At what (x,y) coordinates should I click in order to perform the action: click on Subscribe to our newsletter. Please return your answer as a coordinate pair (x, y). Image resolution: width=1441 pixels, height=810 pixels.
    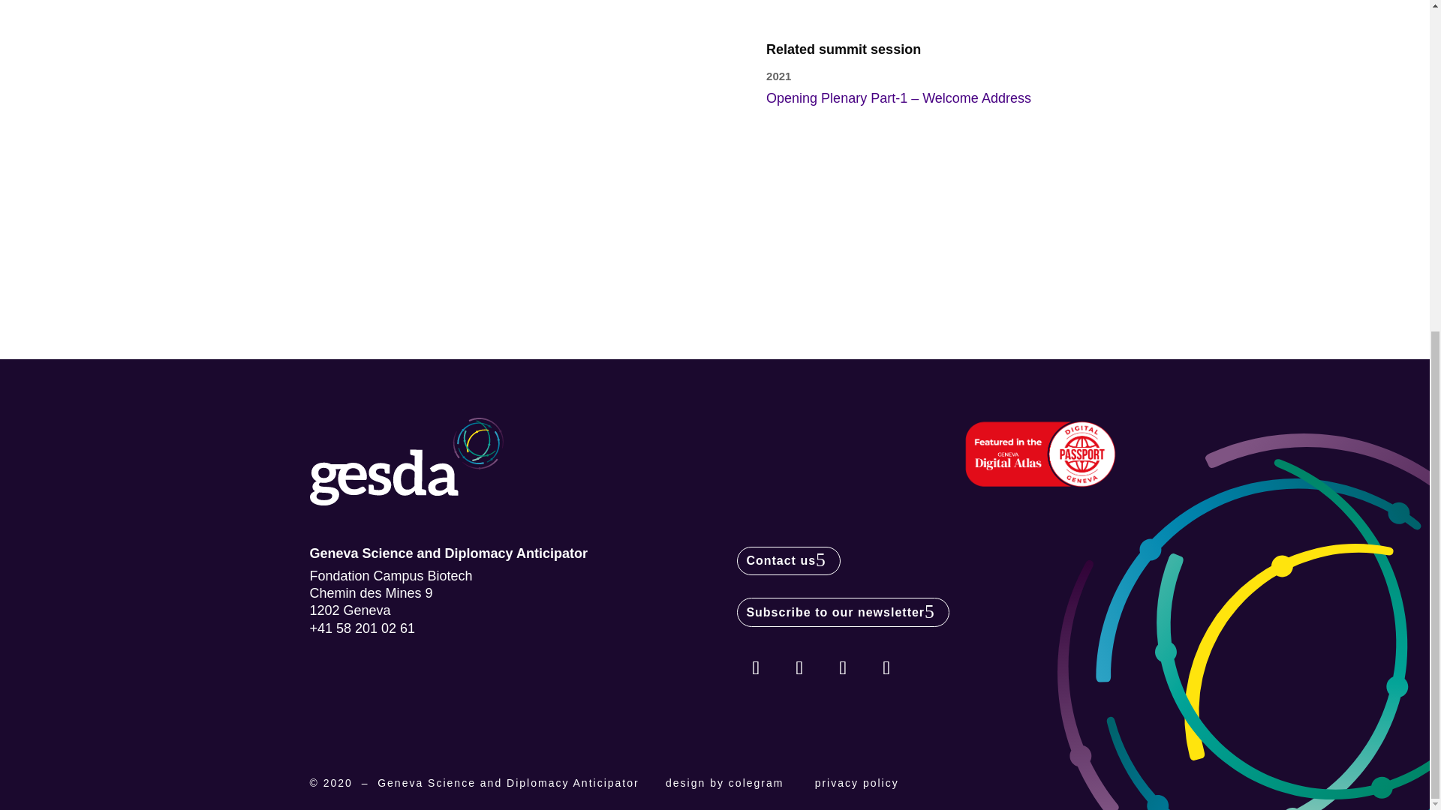
    Looking at the image, I should click on (843, 612).